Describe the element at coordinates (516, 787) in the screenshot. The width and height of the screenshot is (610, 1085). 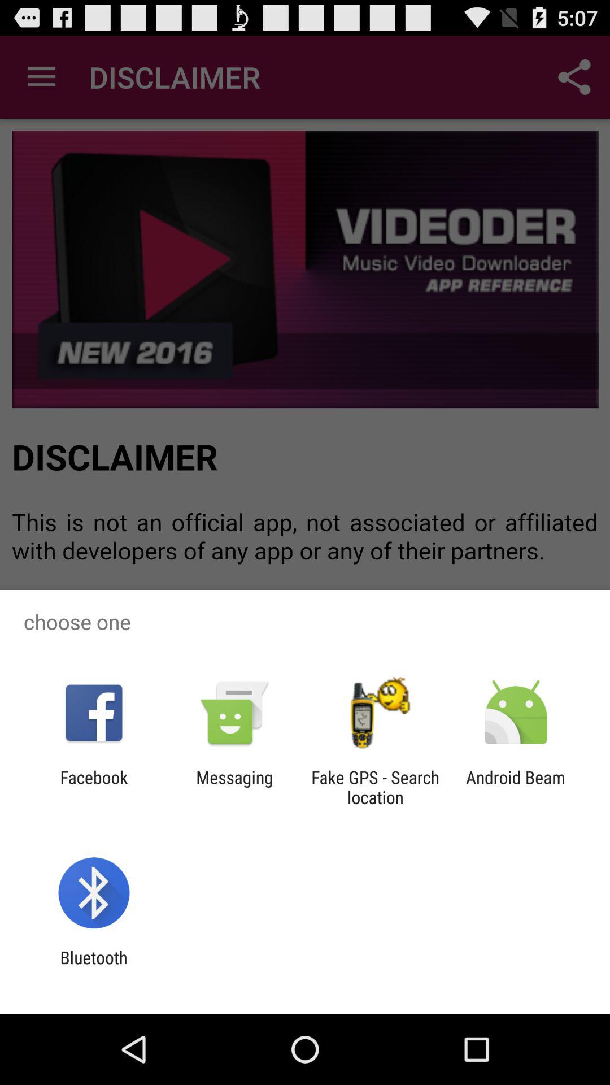
I see `open the app next to fake gps search icon` at that location.